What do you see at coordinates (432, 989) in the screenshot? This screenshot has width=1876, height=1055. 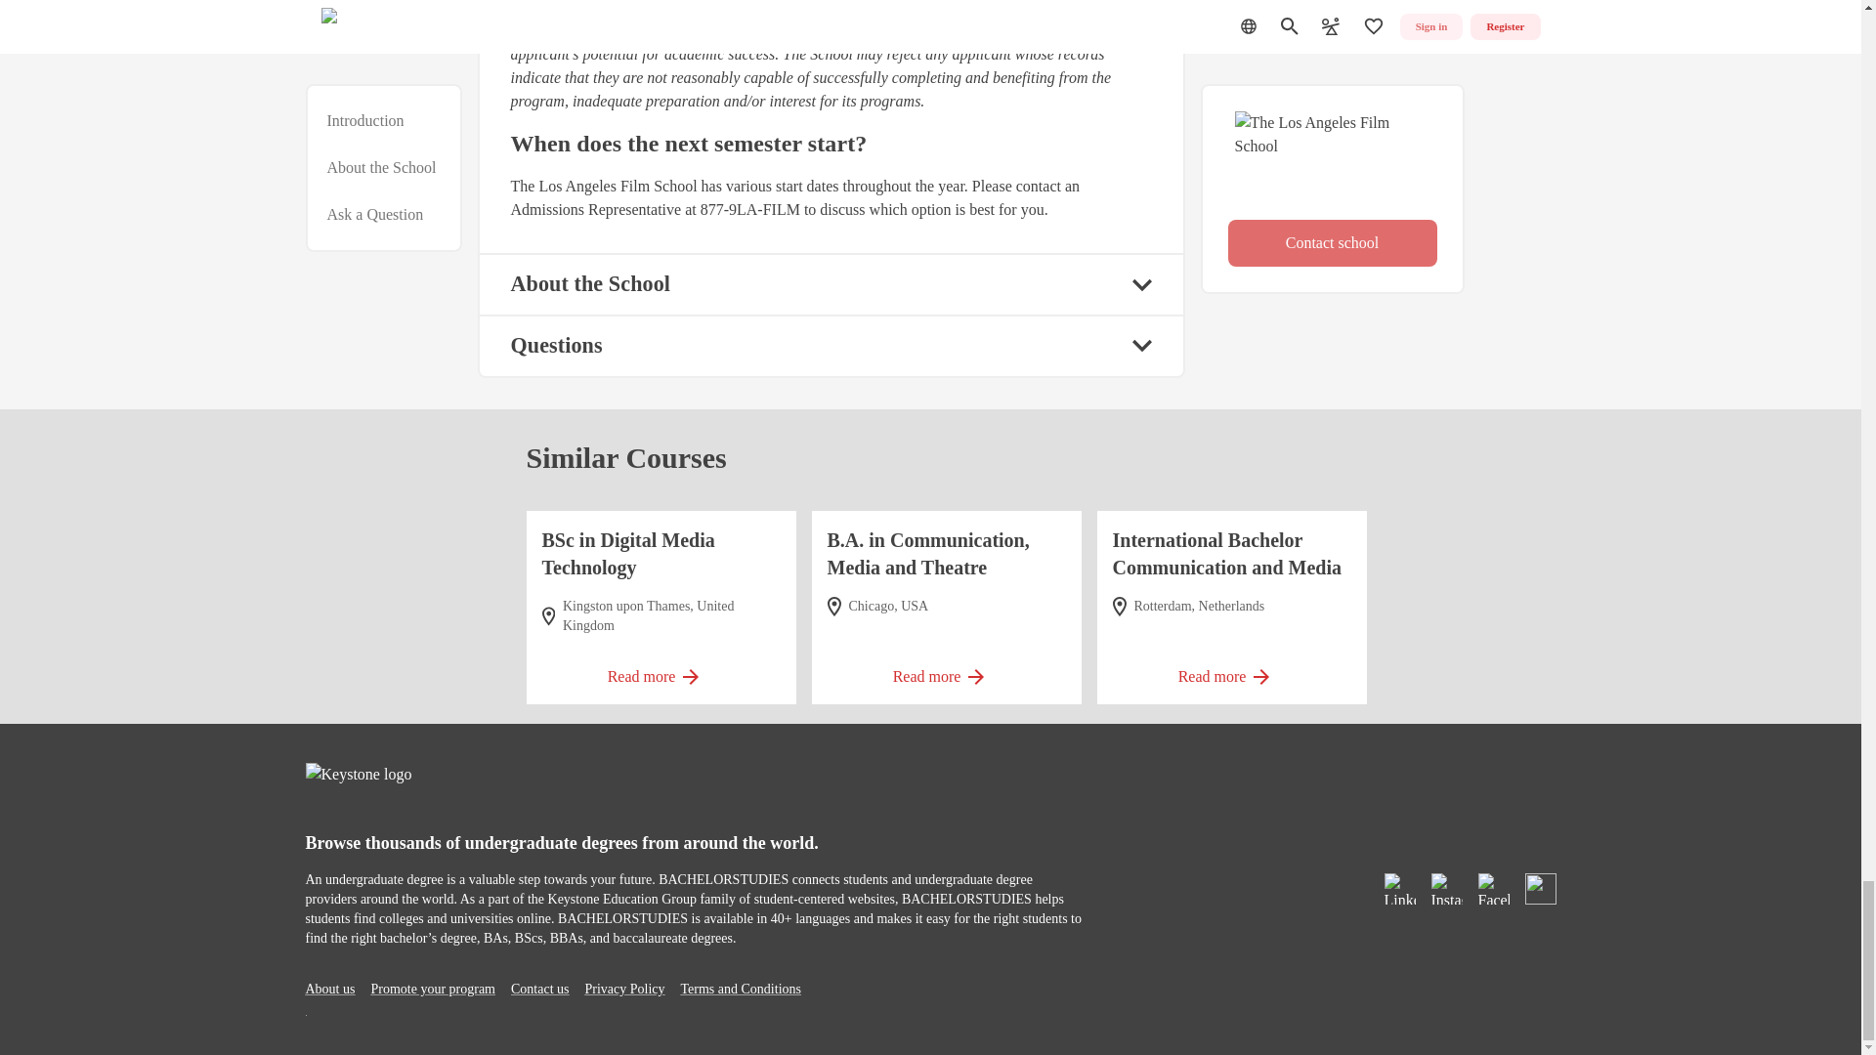 I see `Promote your program` at bounding box center [432, 989].